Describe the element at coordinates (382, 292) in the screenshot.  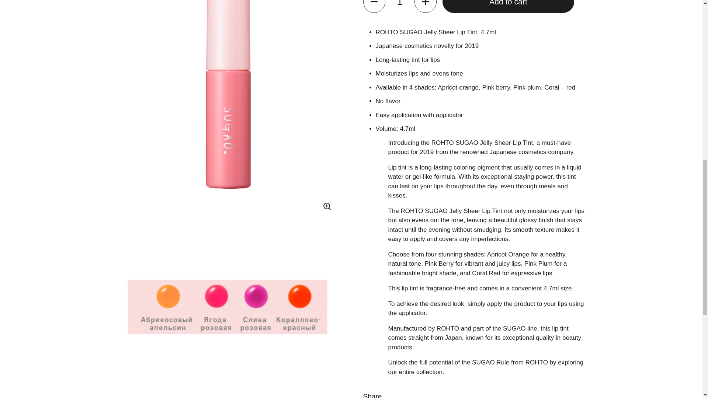
I see `Facebook` at that location.